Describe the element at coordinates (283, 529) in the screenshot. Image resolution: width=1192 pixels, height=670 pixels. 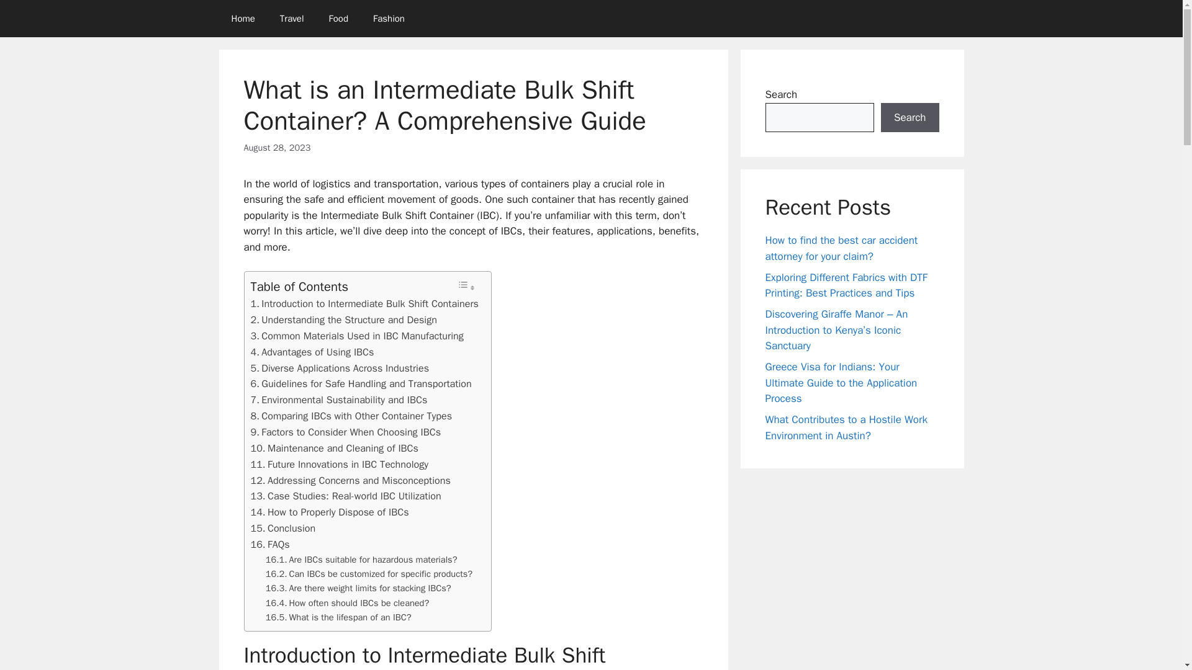
I see `Conclusion` at that location.